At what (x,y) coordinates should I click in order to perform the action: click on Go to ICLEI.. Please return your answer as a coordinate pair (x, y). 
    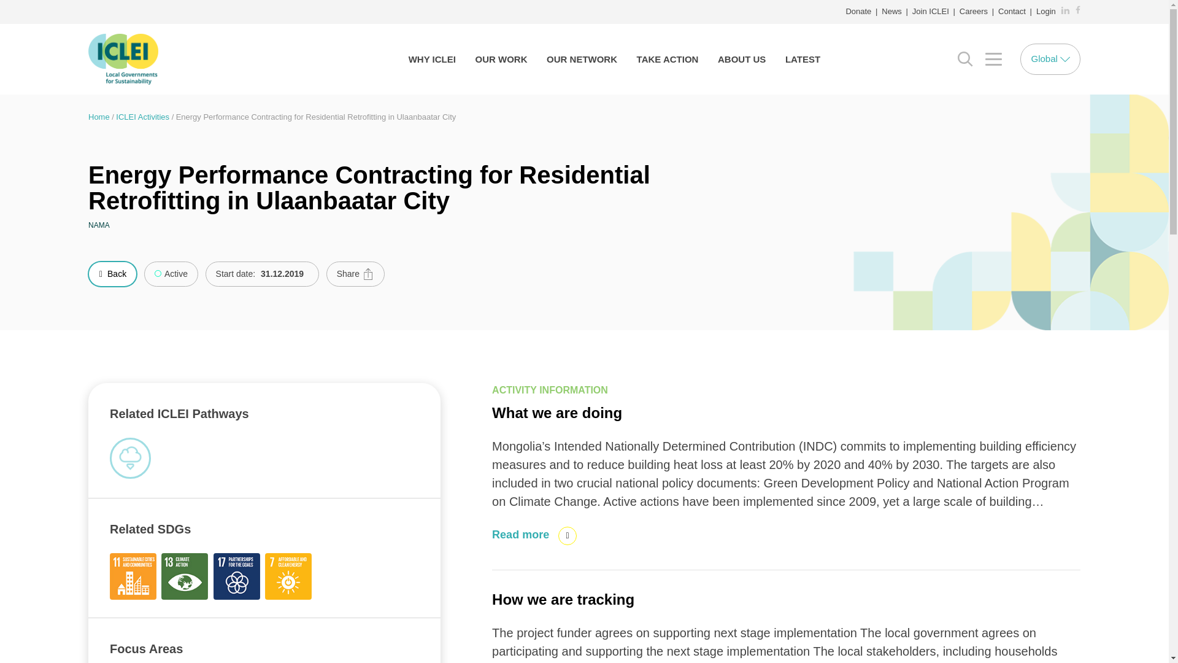
    Looking at the image, I should click on (99, 117).